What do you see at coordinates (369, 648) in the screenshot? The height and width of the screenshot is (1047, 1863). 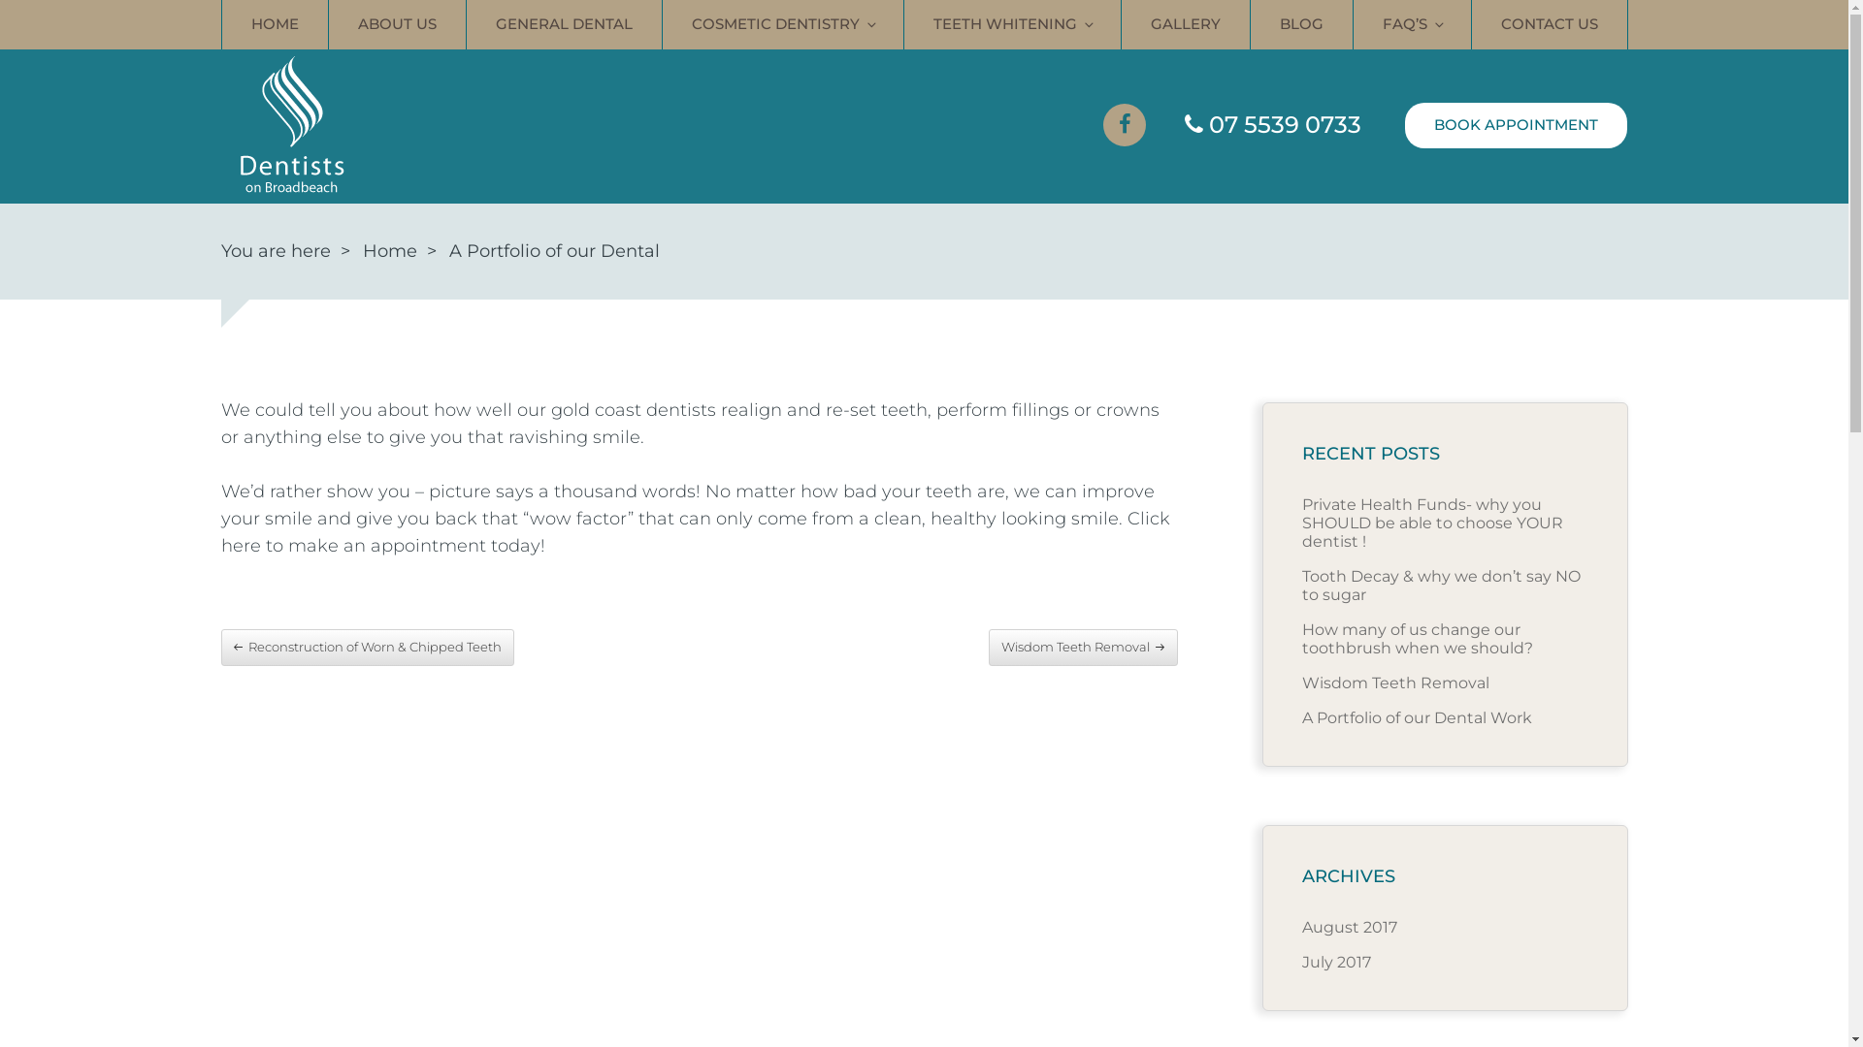 I see `Reconstruction of Worn & Chipped Teeth` at bounding box center [369, 648].